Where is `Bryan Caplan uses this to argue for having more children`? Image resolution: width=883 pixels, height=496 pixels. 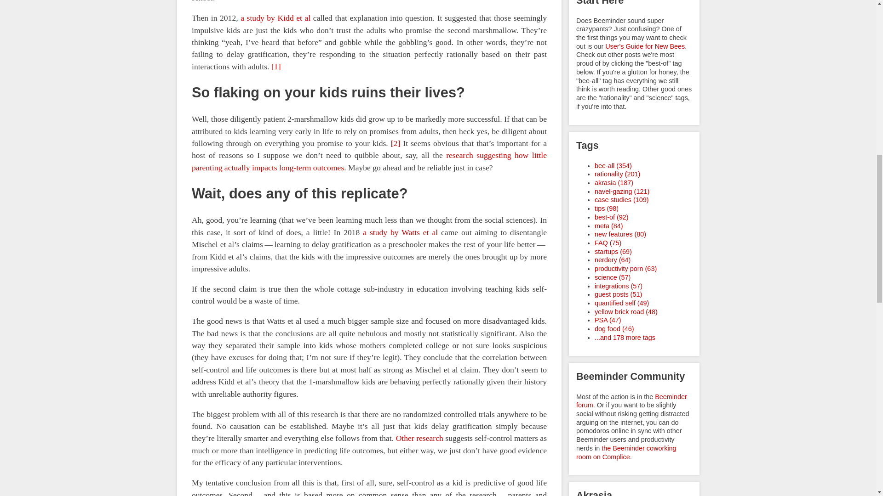
Bryan Caplan uses this to argue for having more children is located at coordinates (369, 161).